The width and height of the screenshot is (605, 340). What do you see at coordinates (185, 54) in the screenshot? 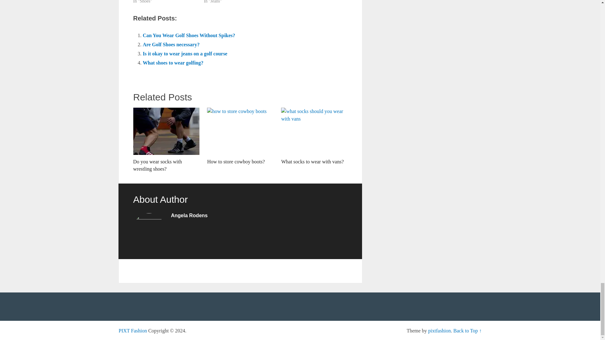
I see `Is it okay to wear jeans on a golf course` at bounding box center [185, 54].